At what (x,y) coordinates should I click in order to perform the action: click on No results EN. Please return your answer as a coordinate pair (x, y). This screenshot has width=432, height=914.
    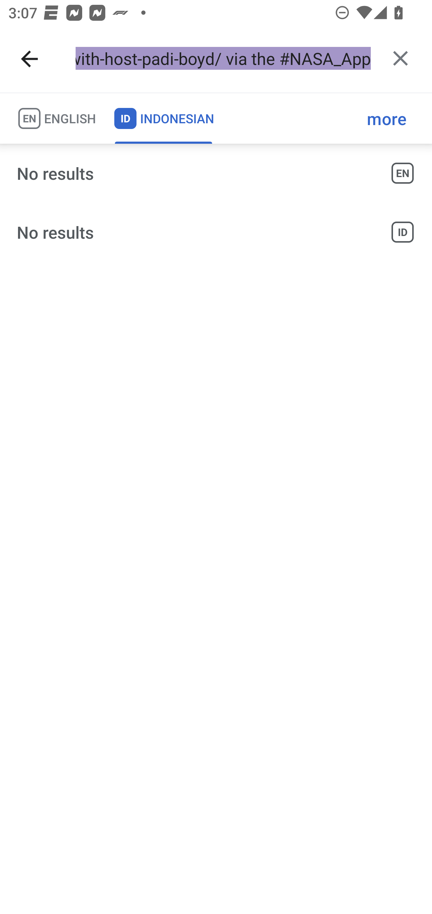
    Looking at the image, I should click on (216, 173).